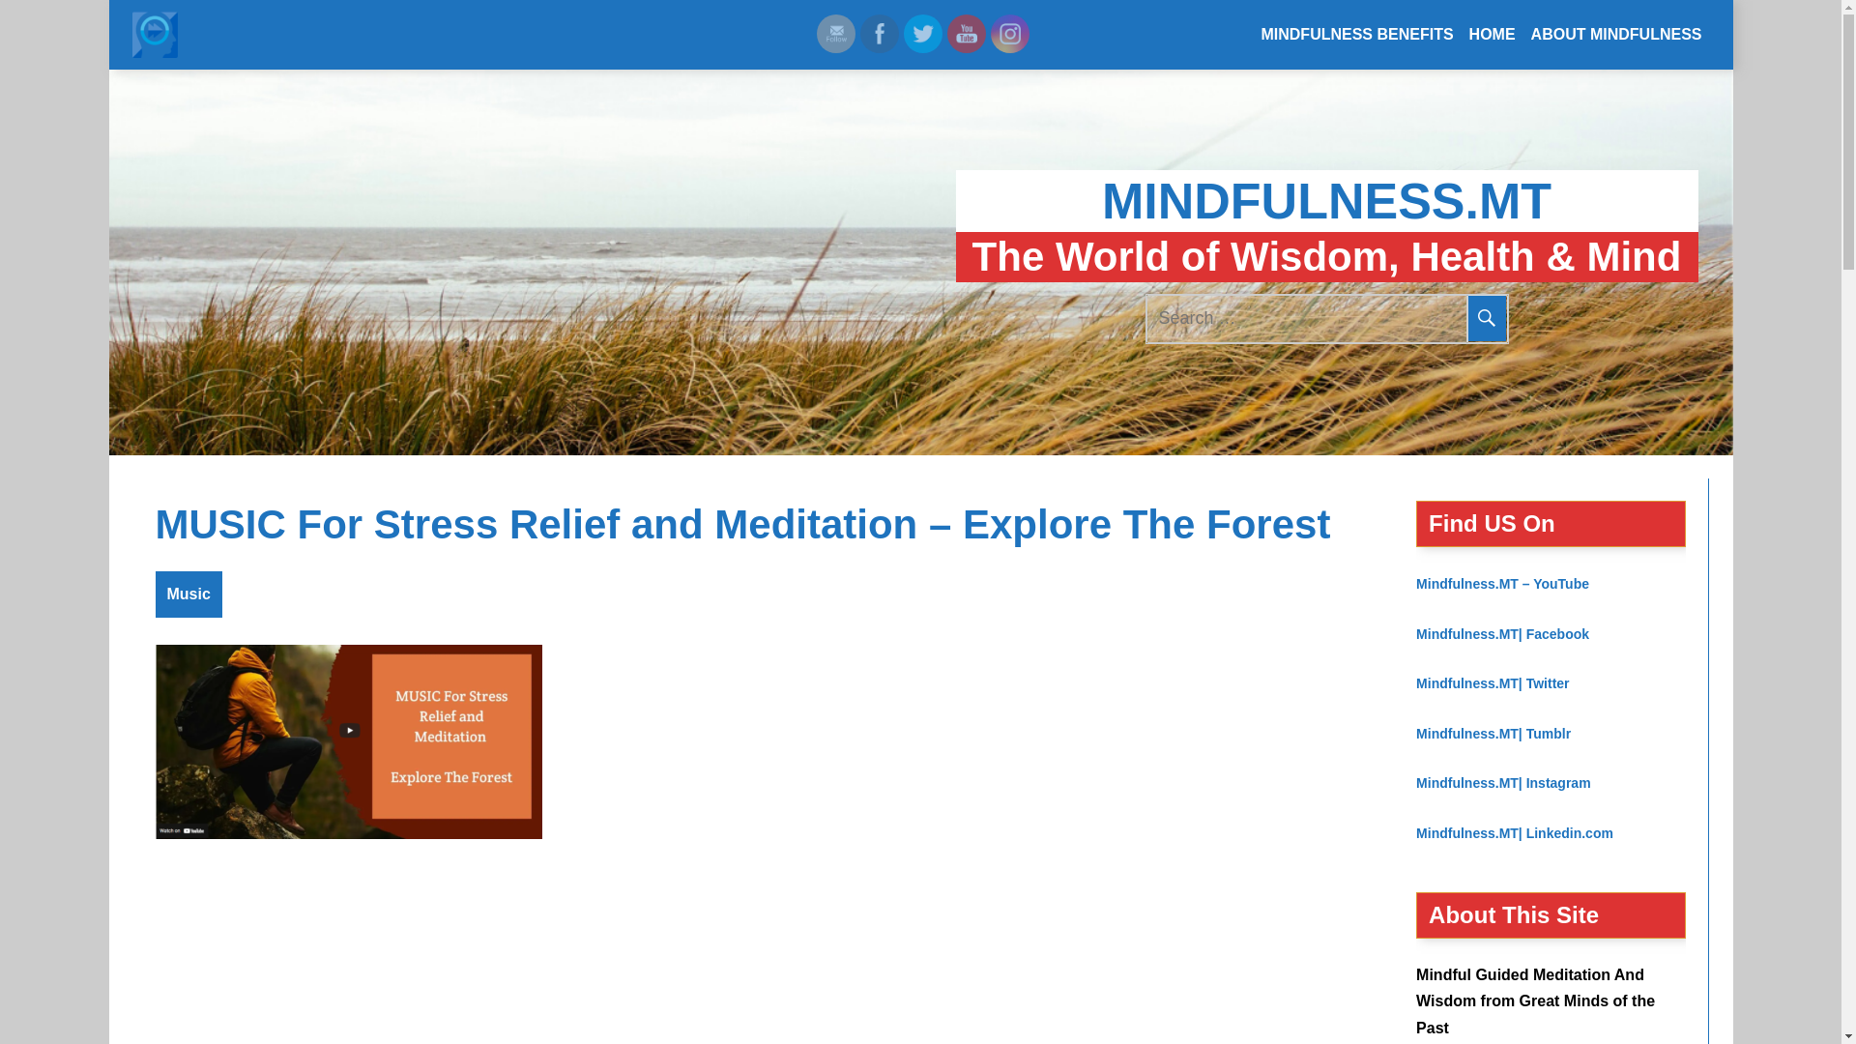 This screenshot has width=1856, height=1044. Describe the element at coordinates (835, 33) in the screenshot. I see `Follow by Email` at that location.